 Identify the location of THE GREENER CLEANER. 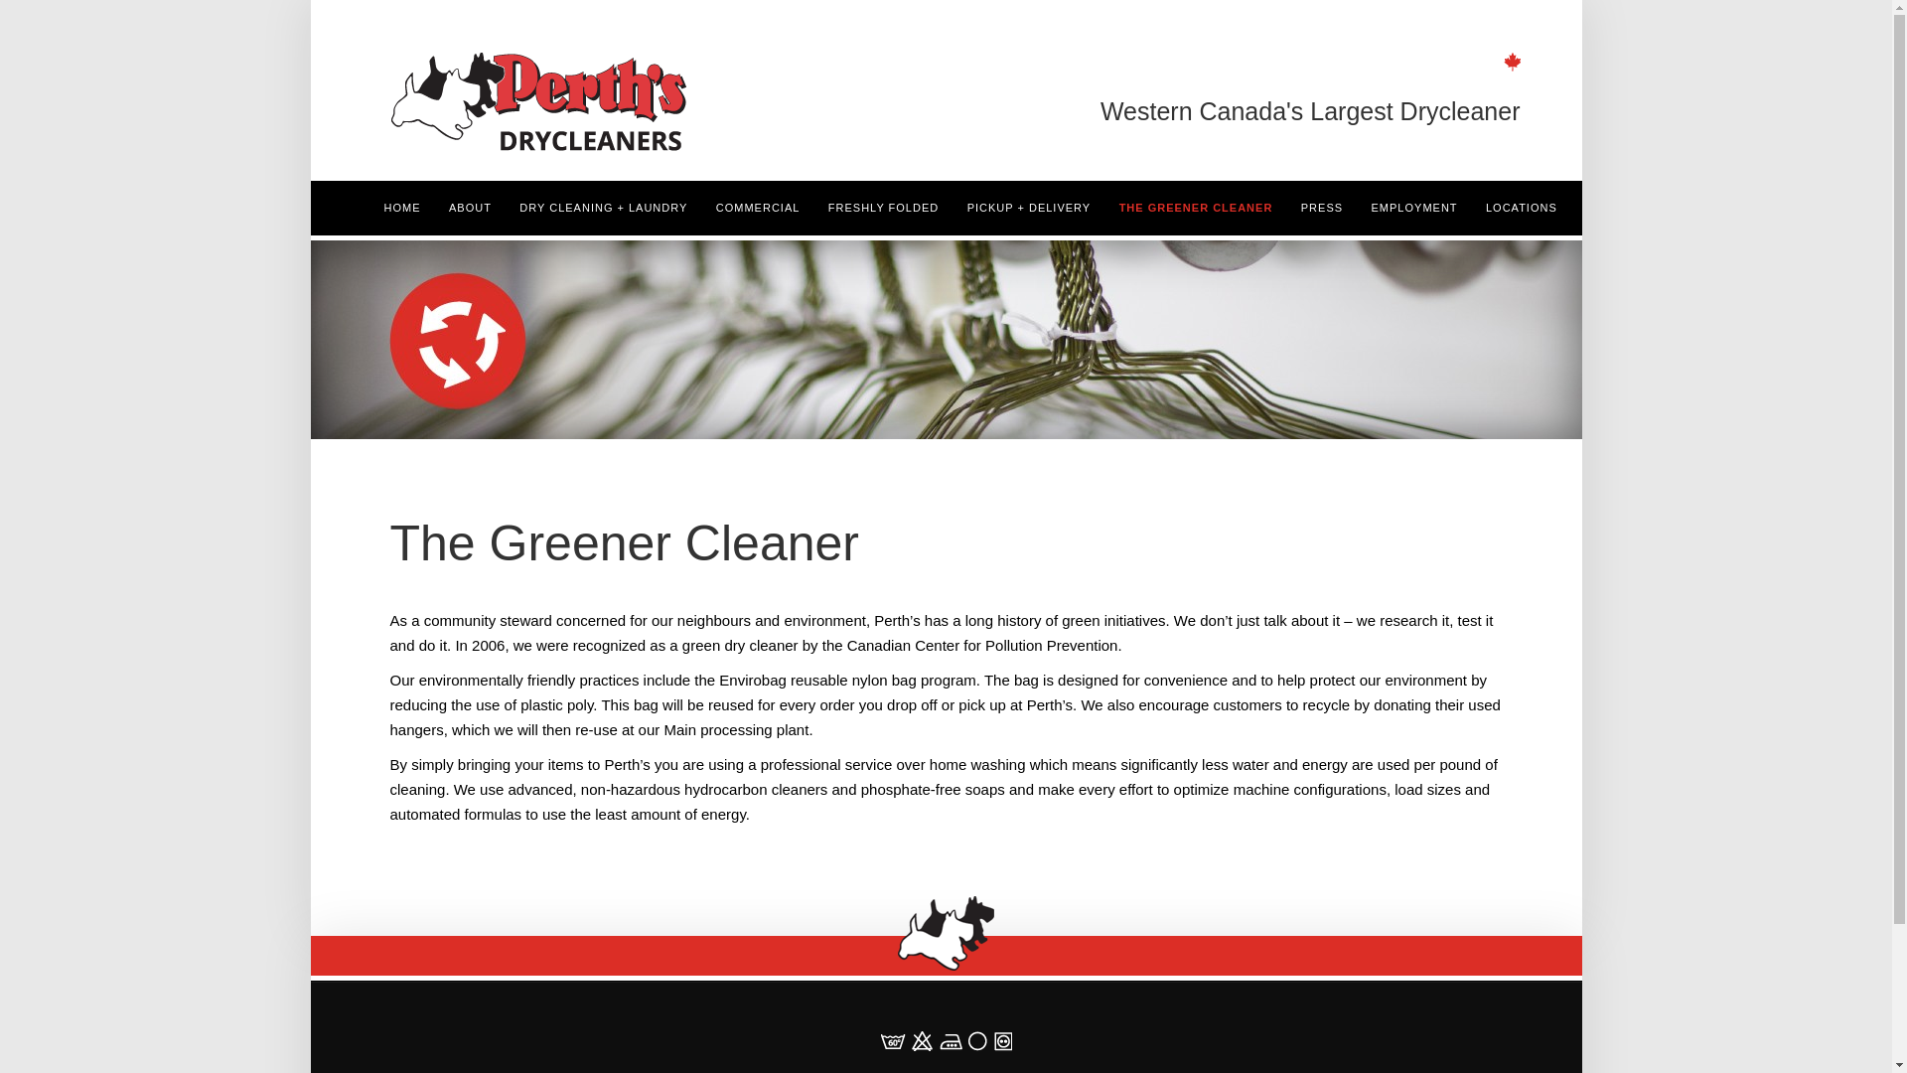
(1196, 207).